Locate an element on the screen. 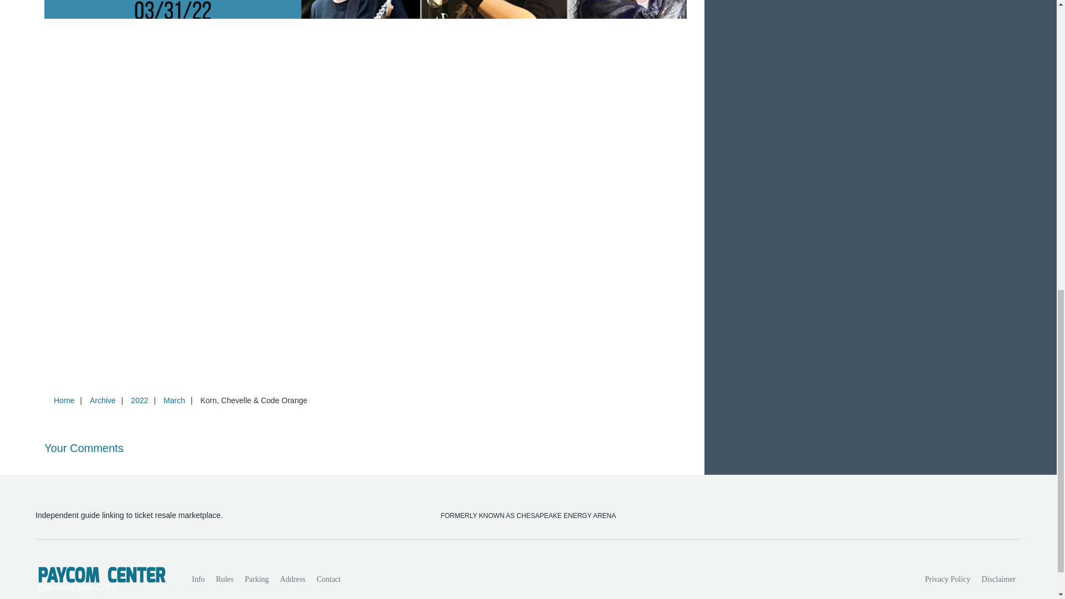  Address is located at coordinates (293, 579).